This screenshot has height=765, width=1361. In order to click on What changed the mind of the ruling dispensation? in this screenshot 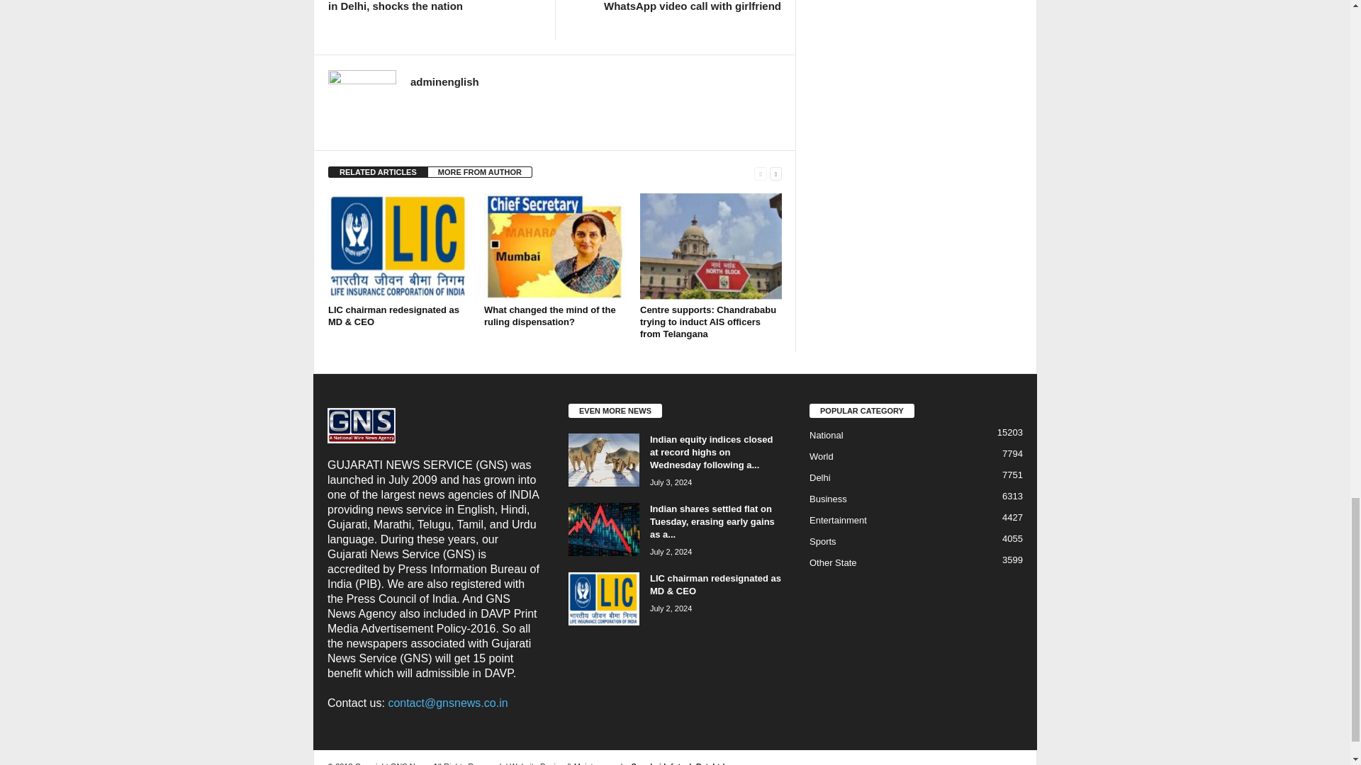, I will do `click(555, 246)`.